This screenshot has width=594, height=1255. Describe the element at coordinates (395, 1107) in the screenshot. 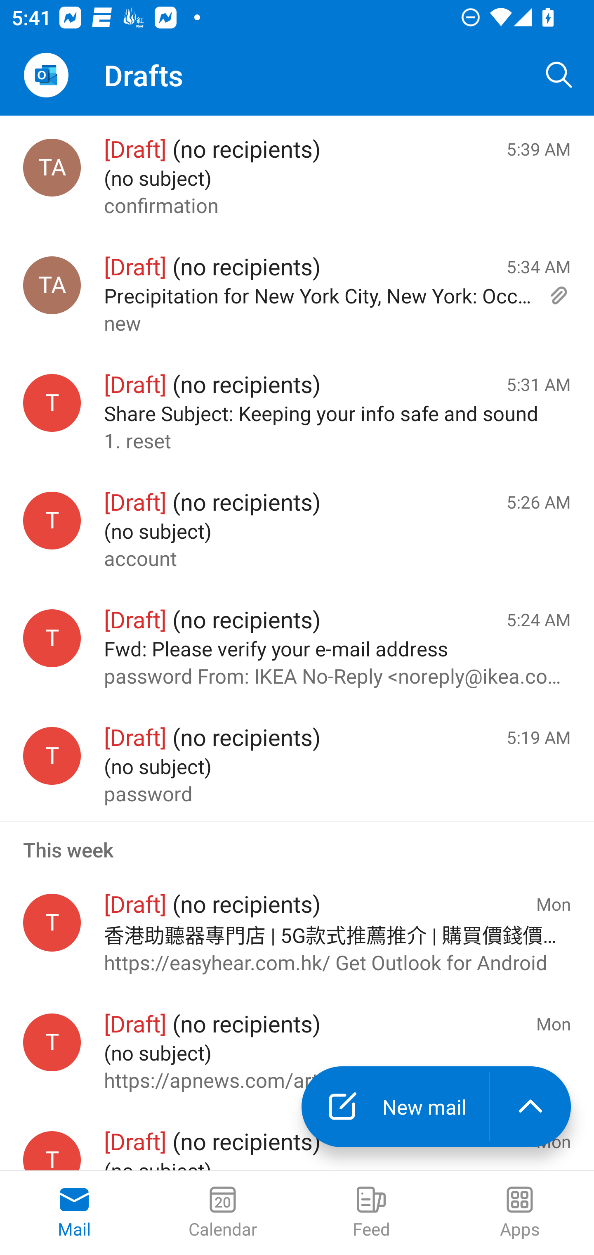

I see `New mail` at that location.